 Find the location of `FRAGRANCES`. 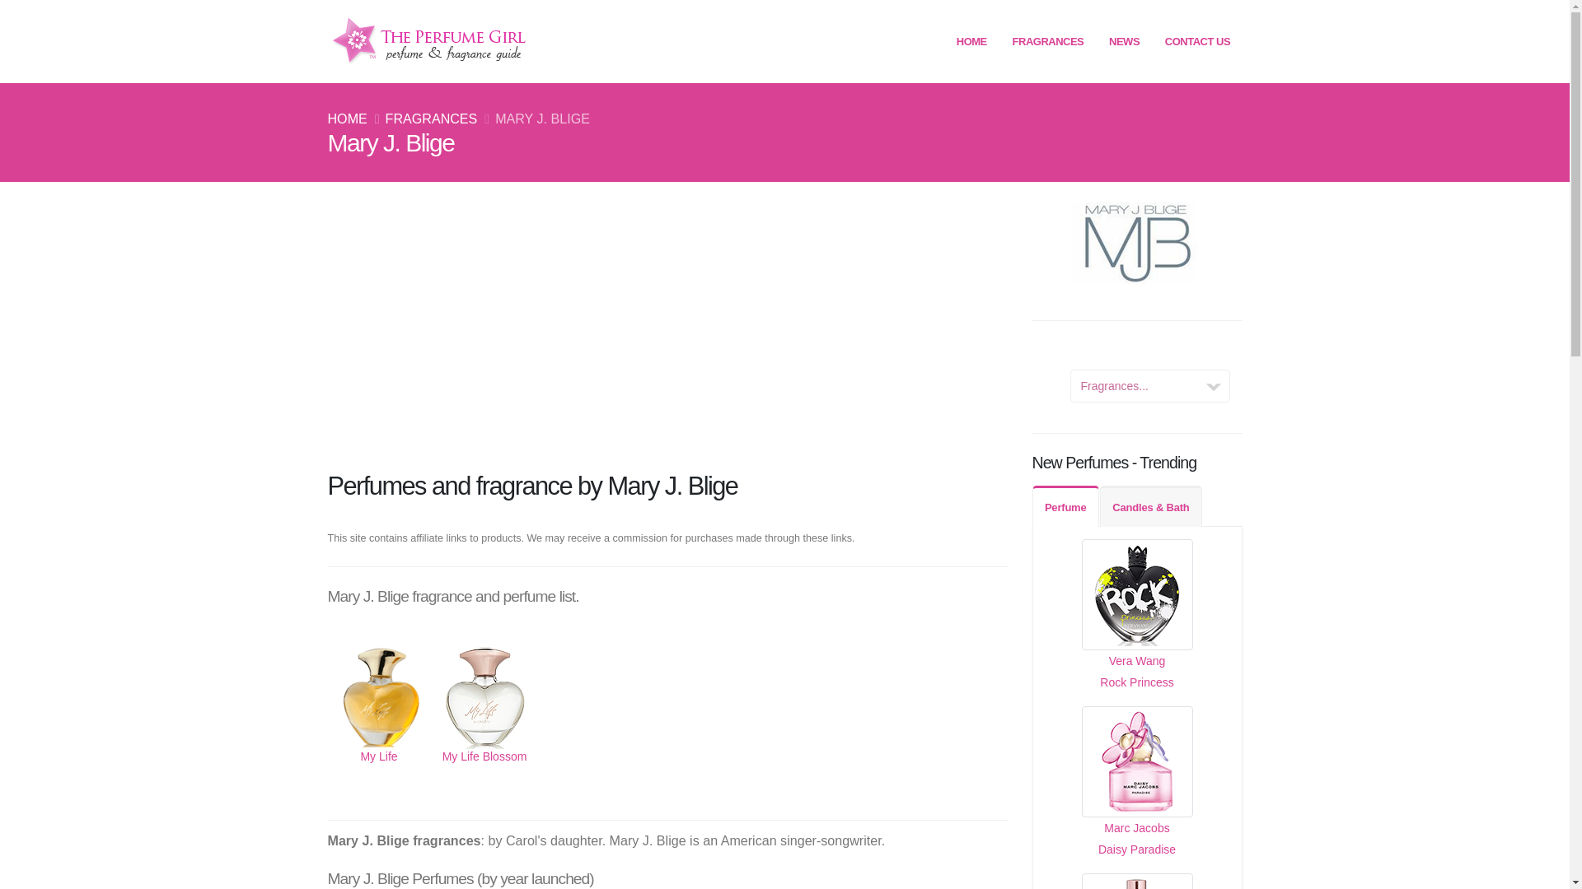

FRAGRANCES is located at coordinates (432, 119).